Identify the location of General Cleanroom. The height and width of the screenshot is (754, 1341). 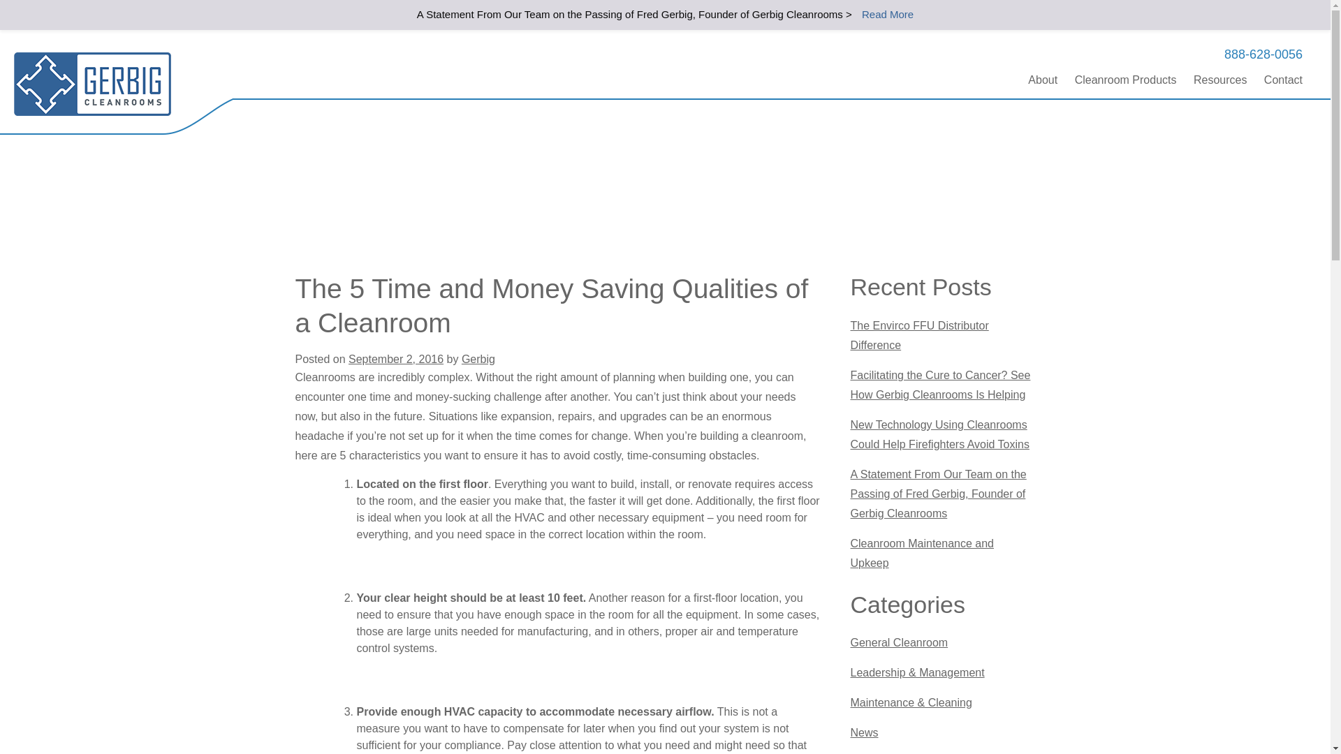
(899, 642).